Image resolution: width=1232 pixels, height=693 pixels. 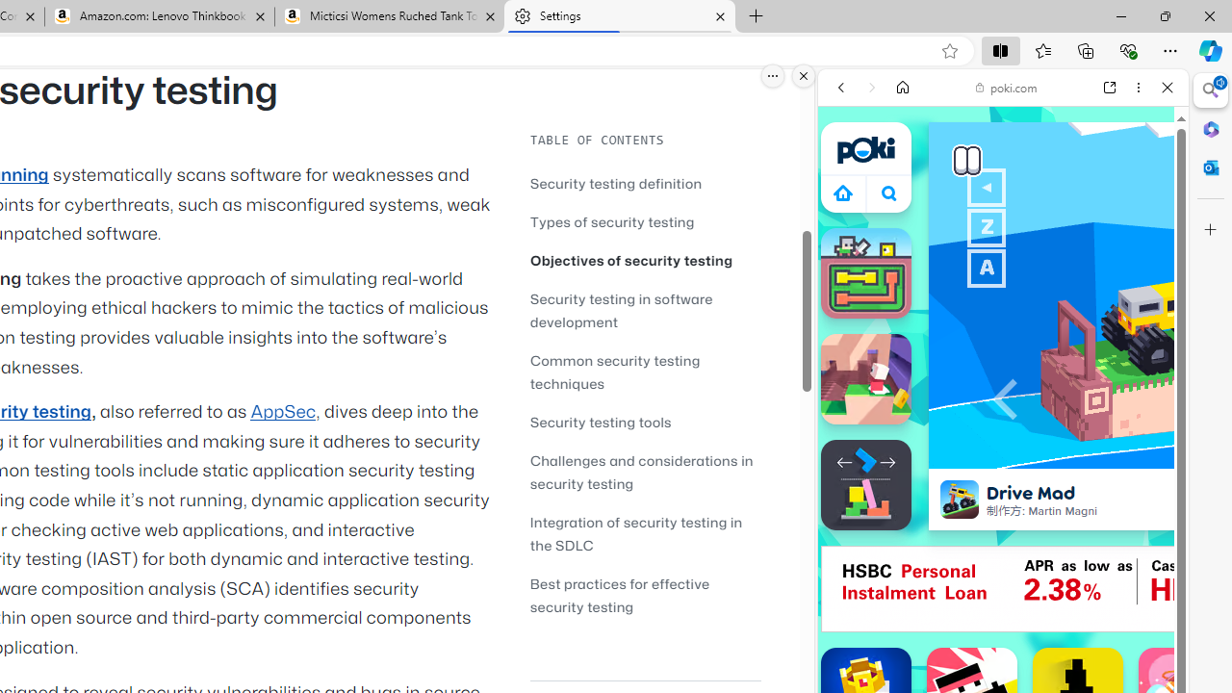 I want to click on Sports Games, so click(x=1003, y=641).